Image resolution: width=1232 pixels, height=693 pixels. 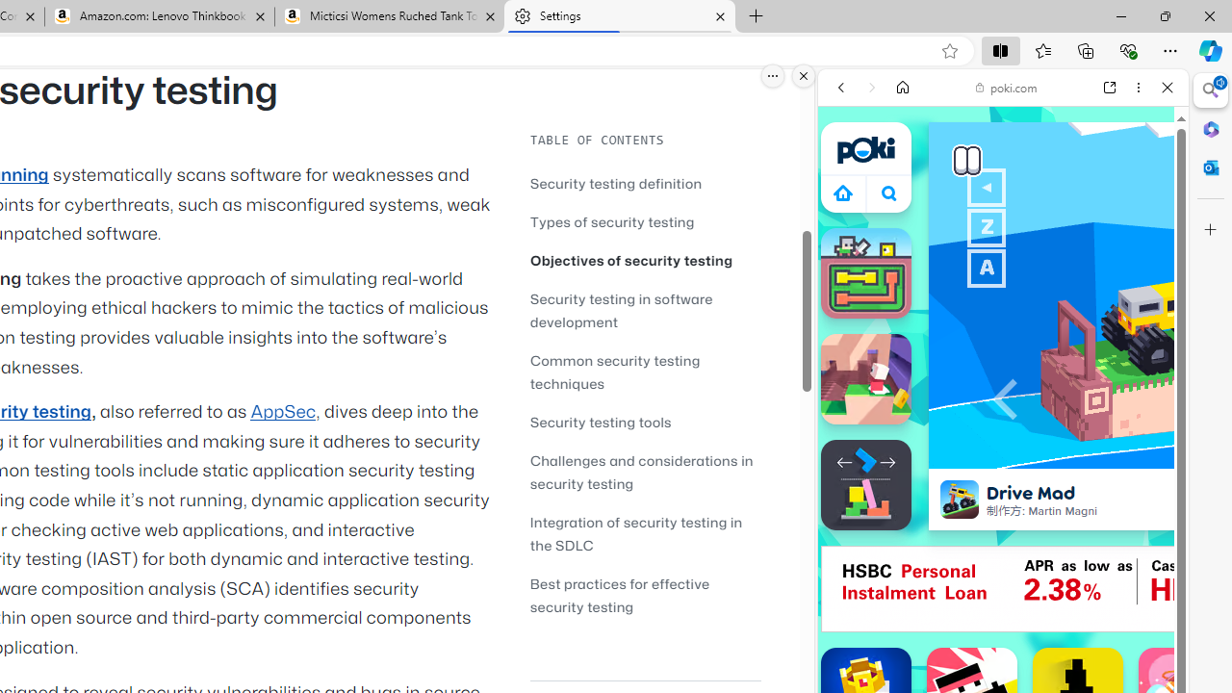 I want to click on Sports Games, so click(x=1003, y=641).